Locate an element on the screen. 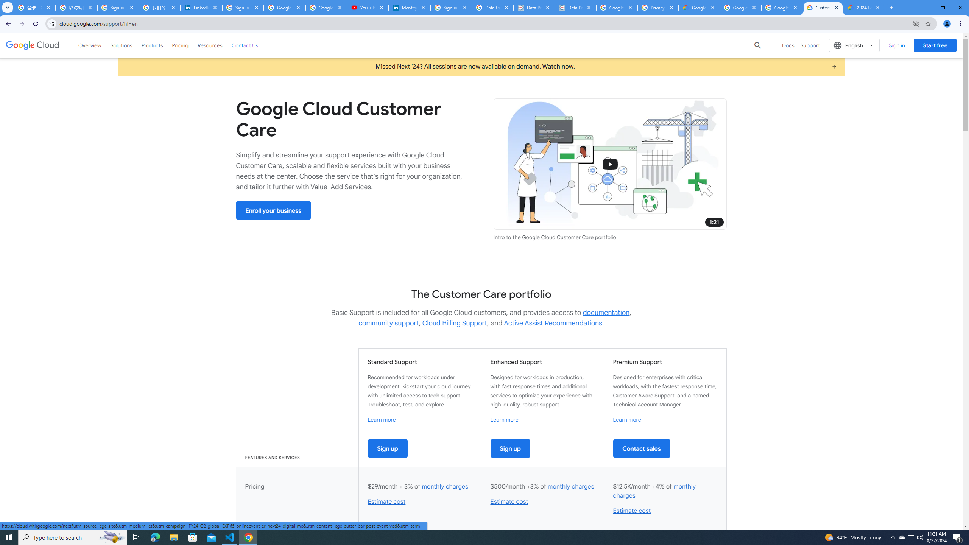 This screenshot has height=545, width=969. Products is located at coordinates (152, 45).